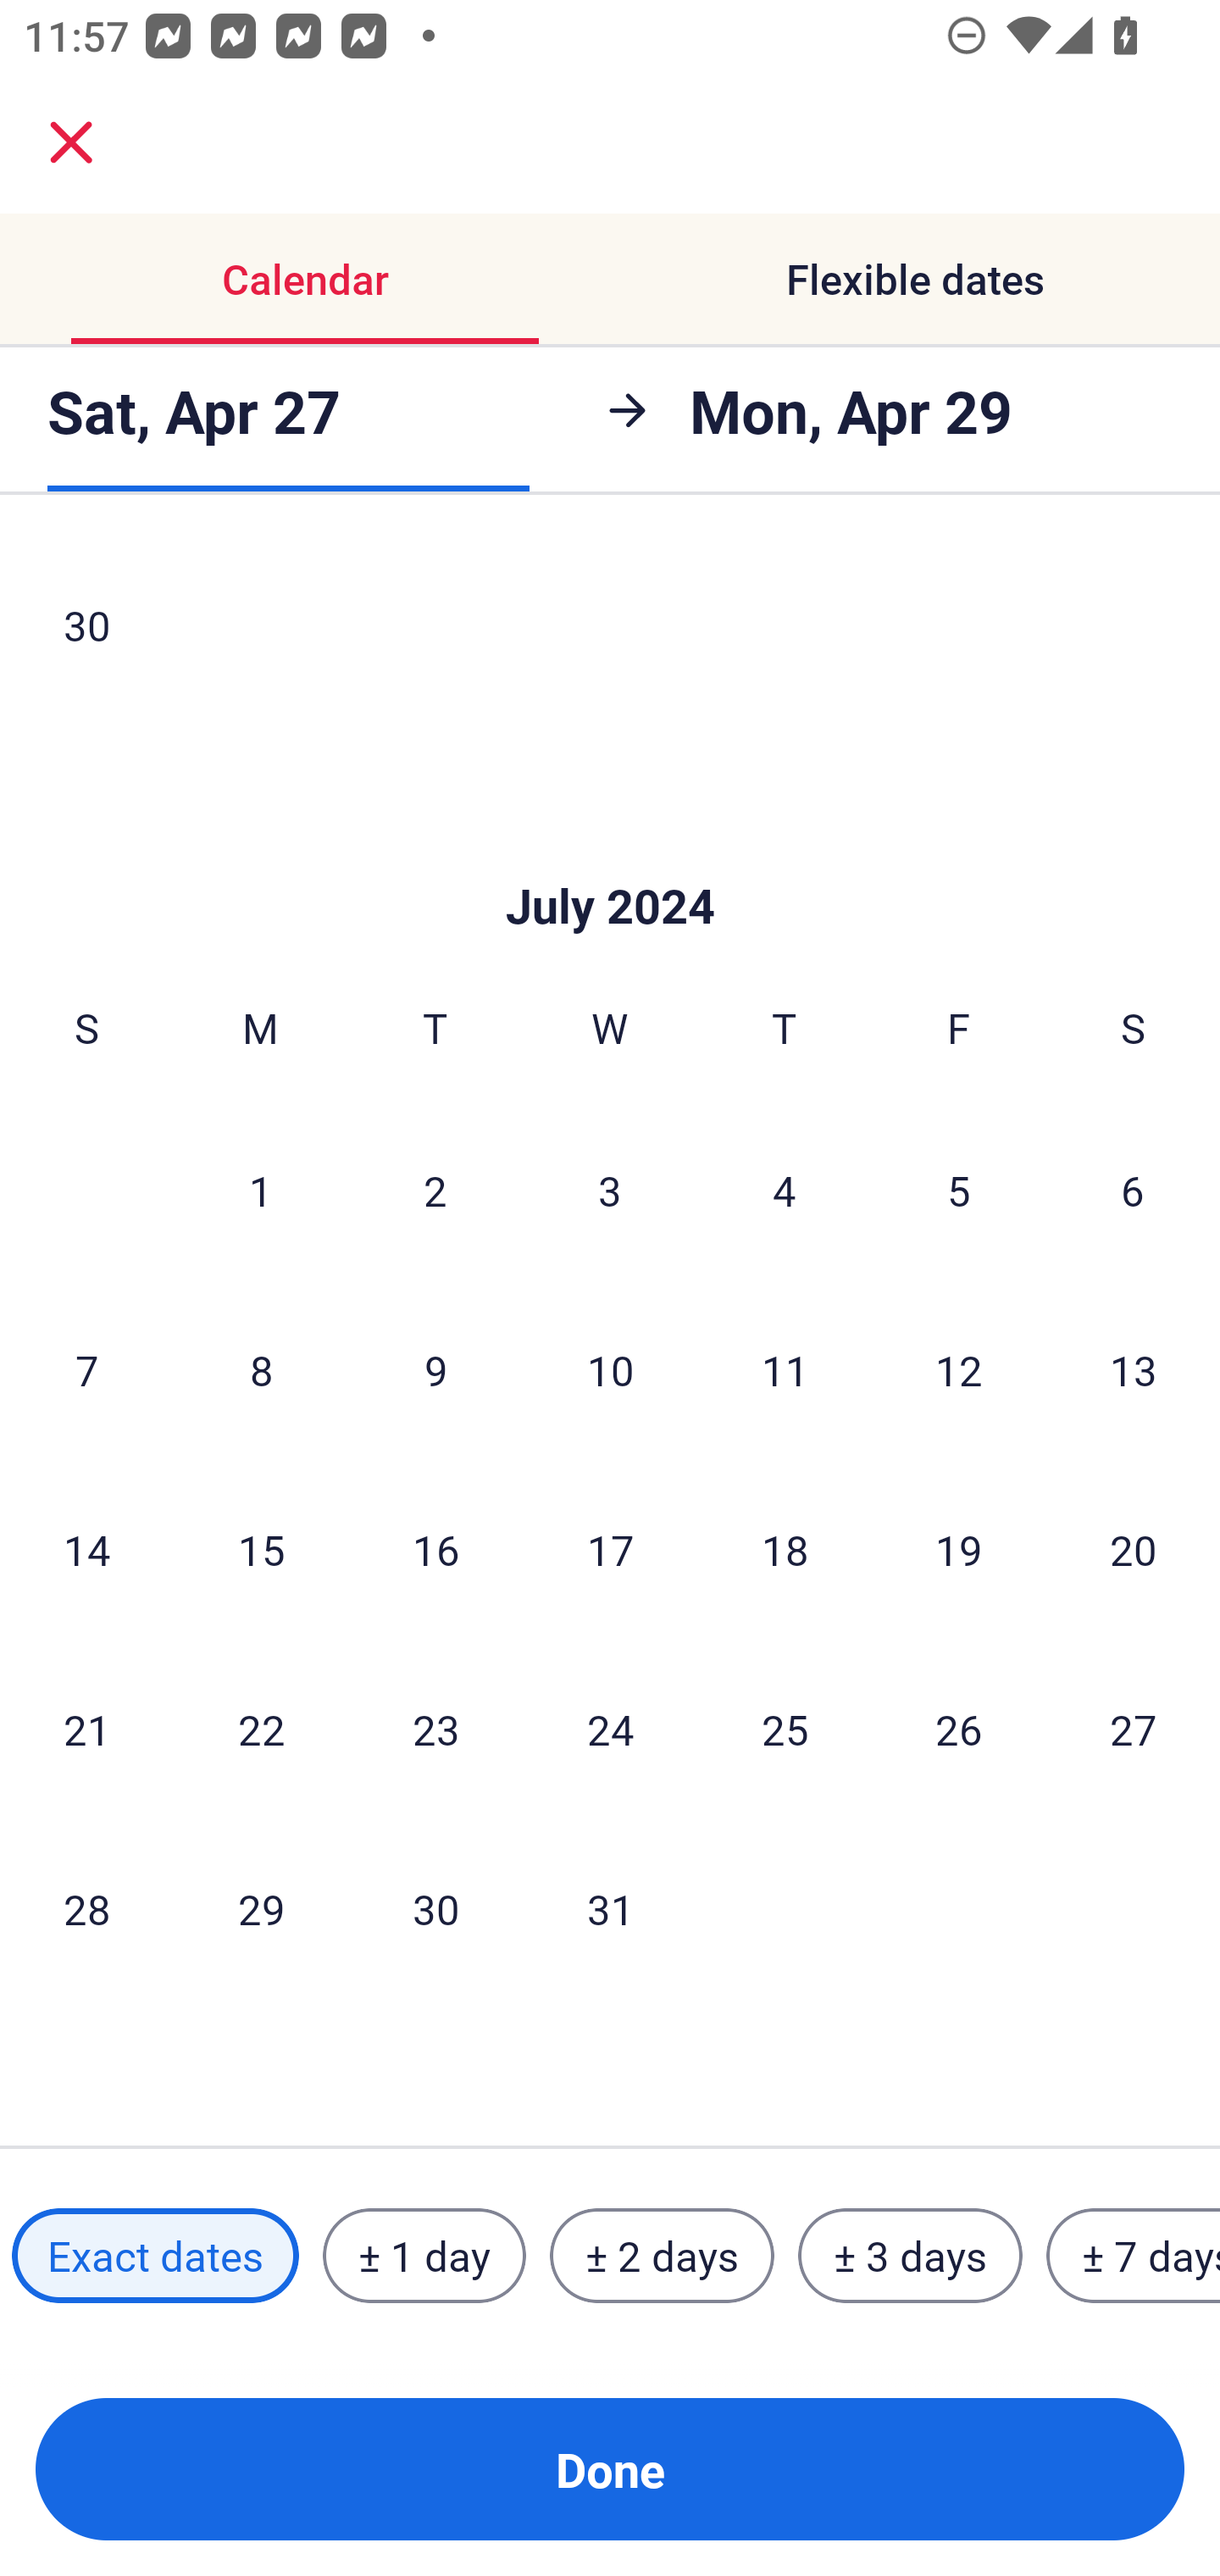 The height and width of the screenshot is (2576, 1220). I want to click on 9 Tuesday, July 9, 2024, so click(435, 1368).